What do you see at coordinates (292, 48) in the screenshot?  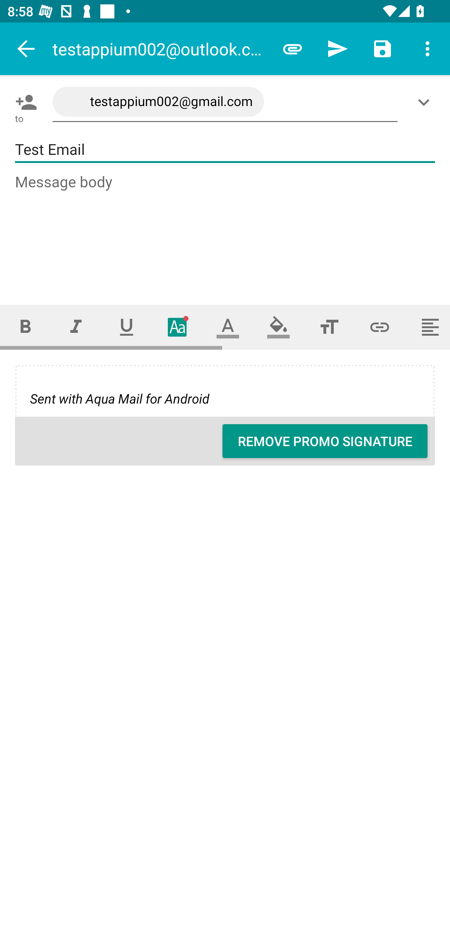 I see `Attach` at bounding box center [292, 48].